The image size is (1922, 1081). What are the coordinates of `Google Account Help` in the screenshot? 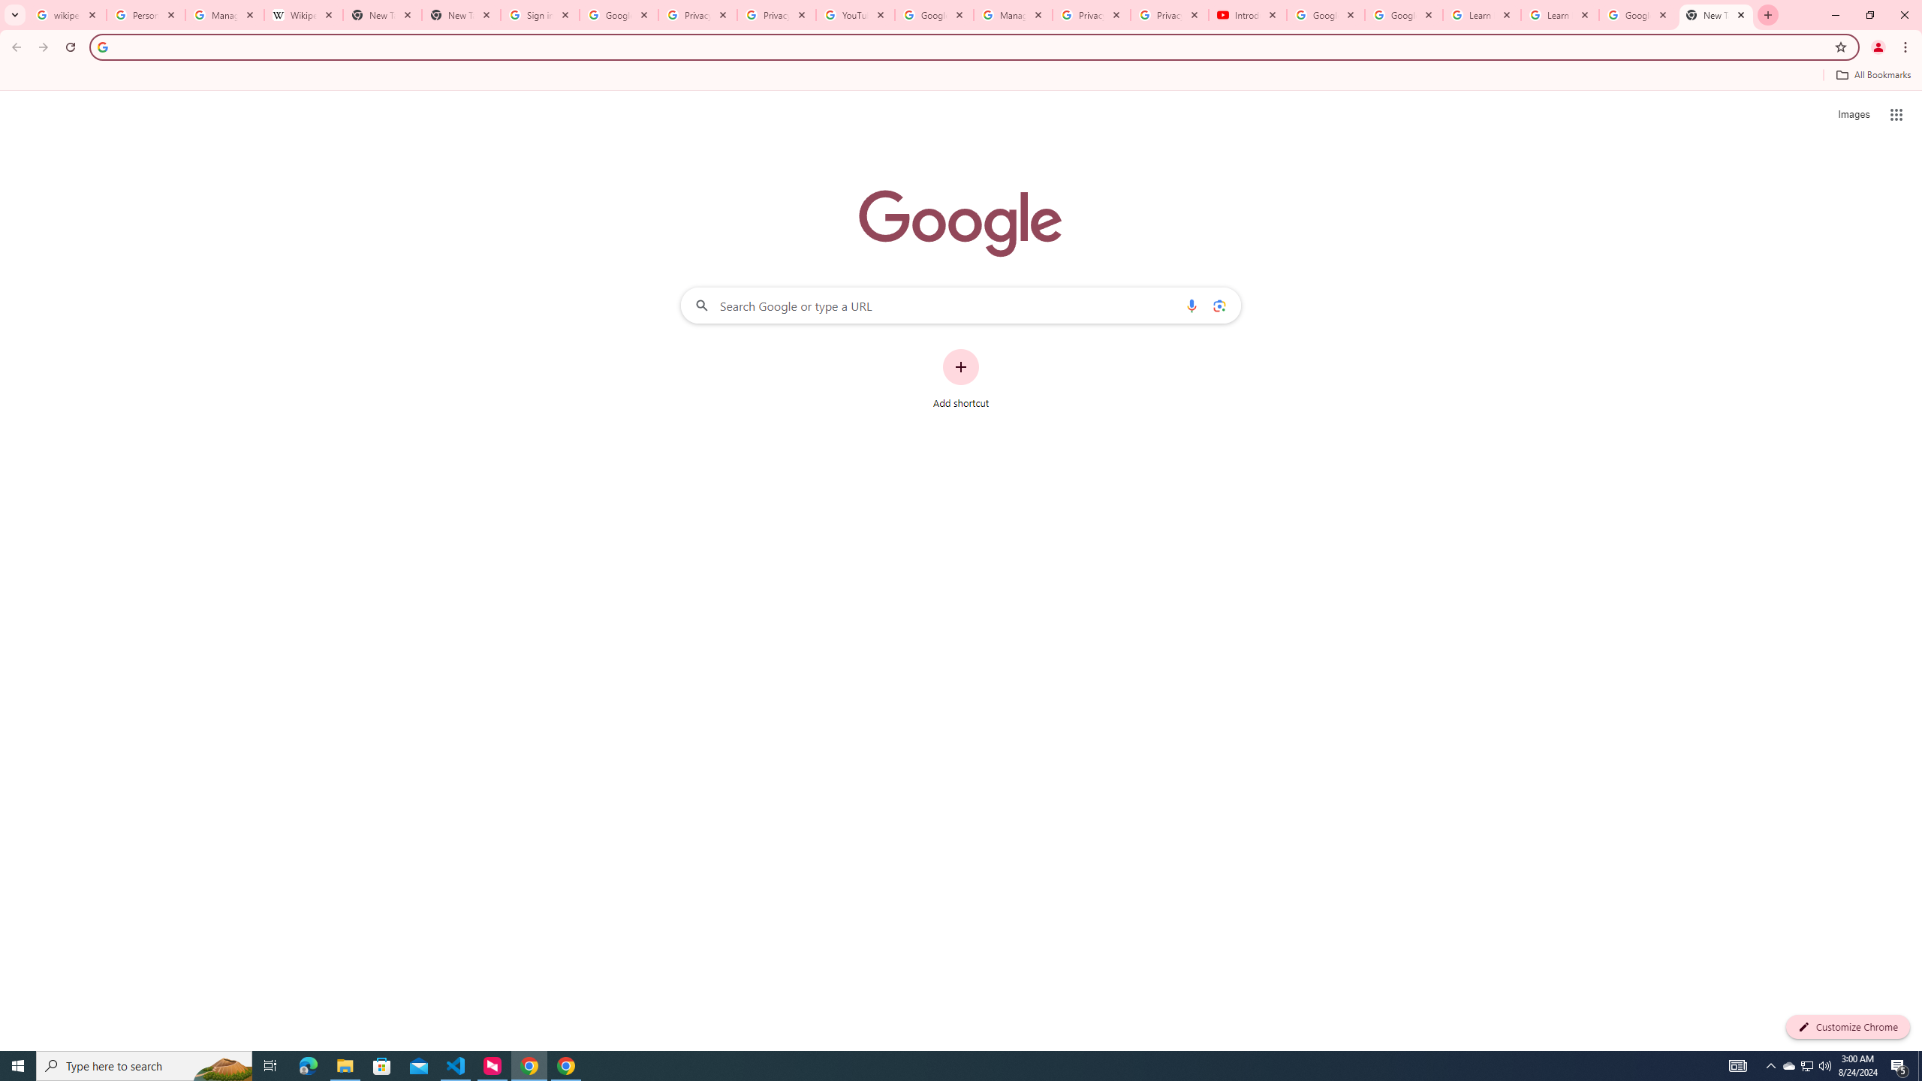 It's located at (934, 15).